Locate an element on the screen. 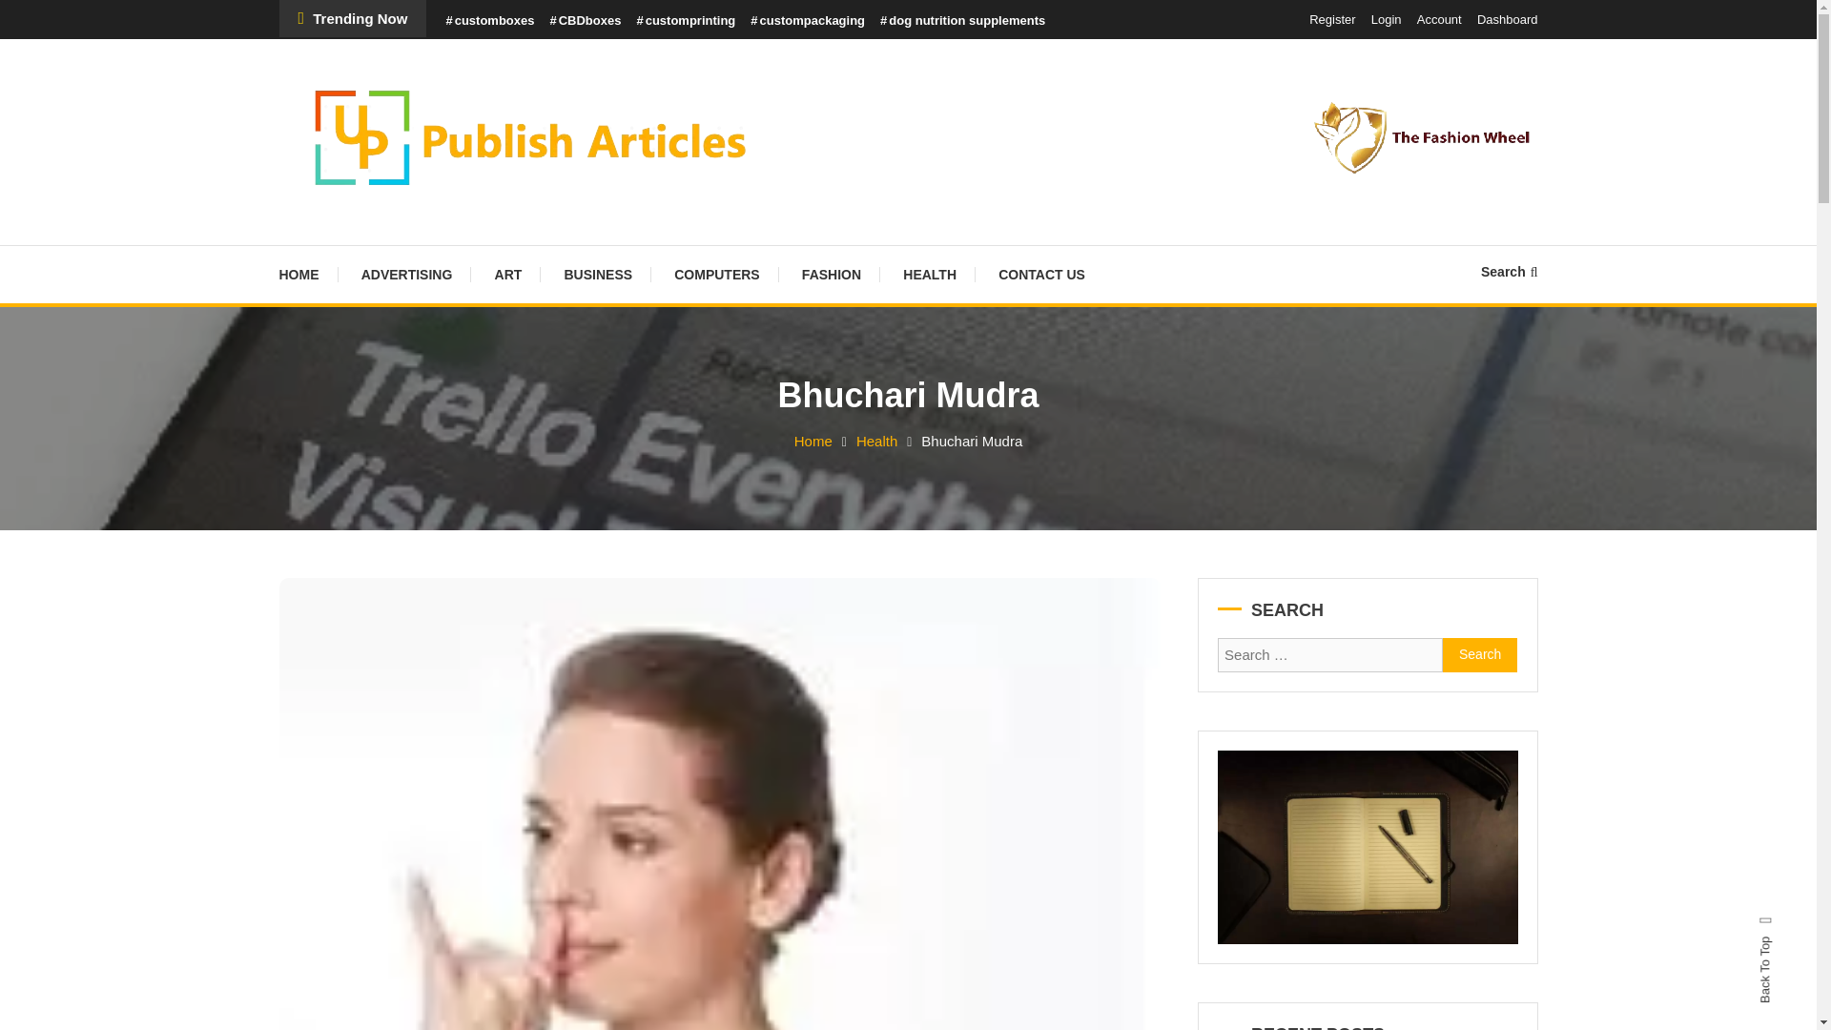 The height and width of the screenshot is (1030, 1831). CBDboxes is located at coordinates (585, 21).